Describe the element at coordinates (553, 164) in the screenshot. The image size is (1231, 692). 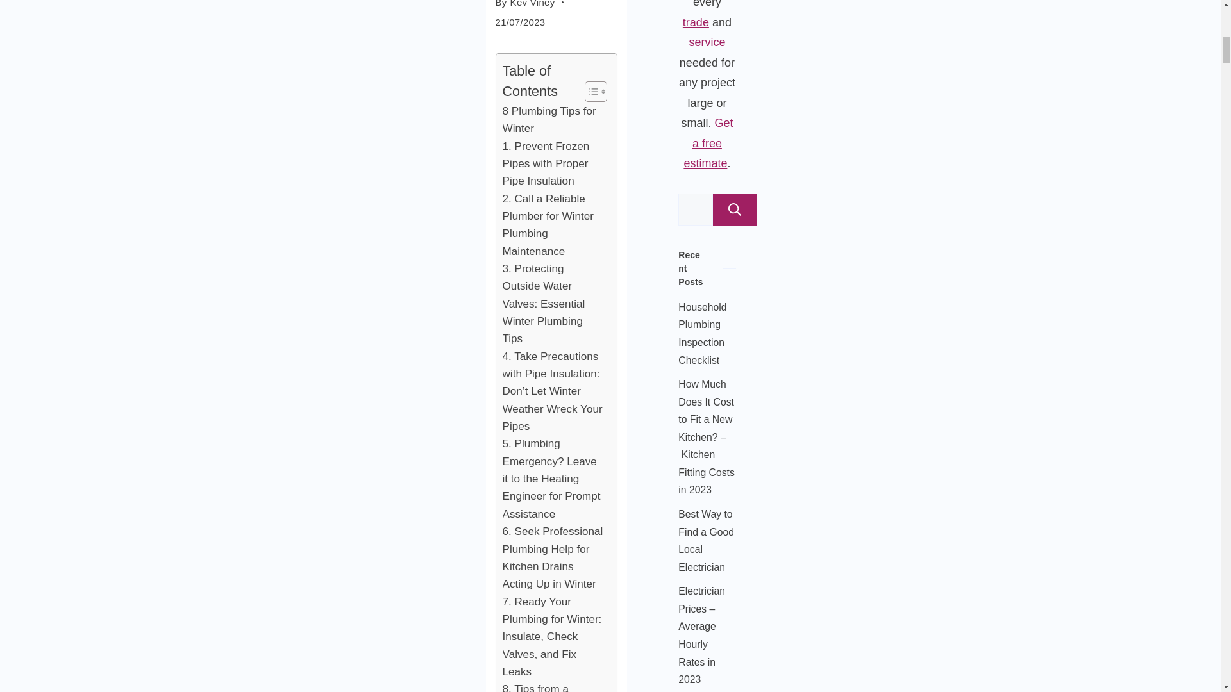
I see `1. Prevent Frozen Pipes with Proper Pipe Insulation` at that location.